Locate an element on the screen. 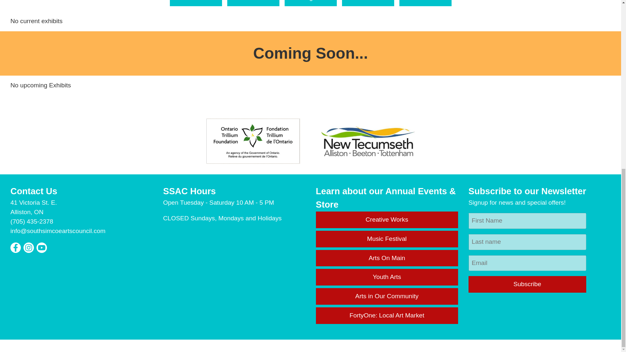 The height and width of the screenshot is (352, 626). Music Festival is located at coordinates (386, 239).